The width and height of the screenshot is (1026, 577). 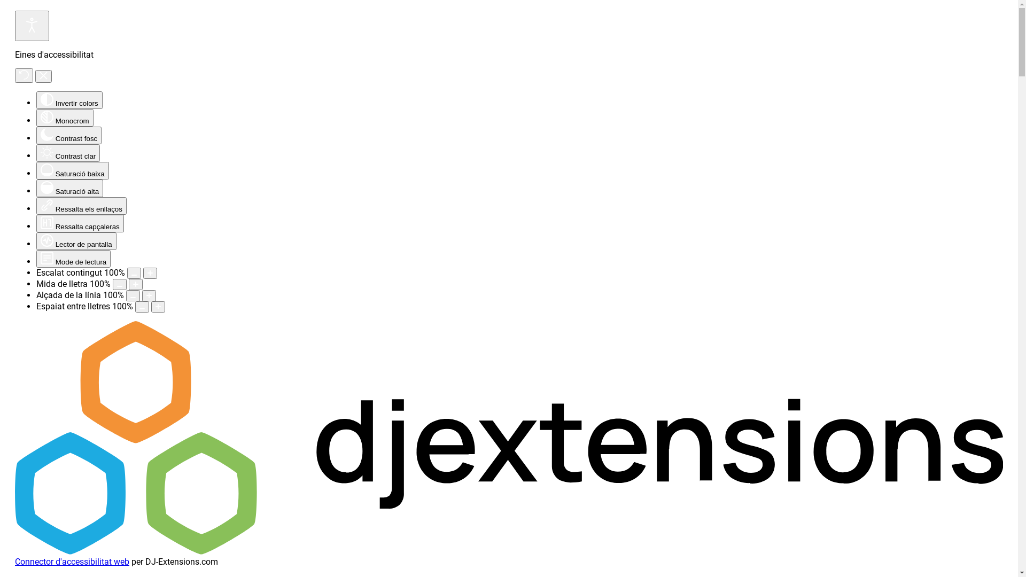 What do you see at coordinates (136, 284) in the screenshot?
I see `Augmenta la mida de lletra` at bounding box center [136, 284].